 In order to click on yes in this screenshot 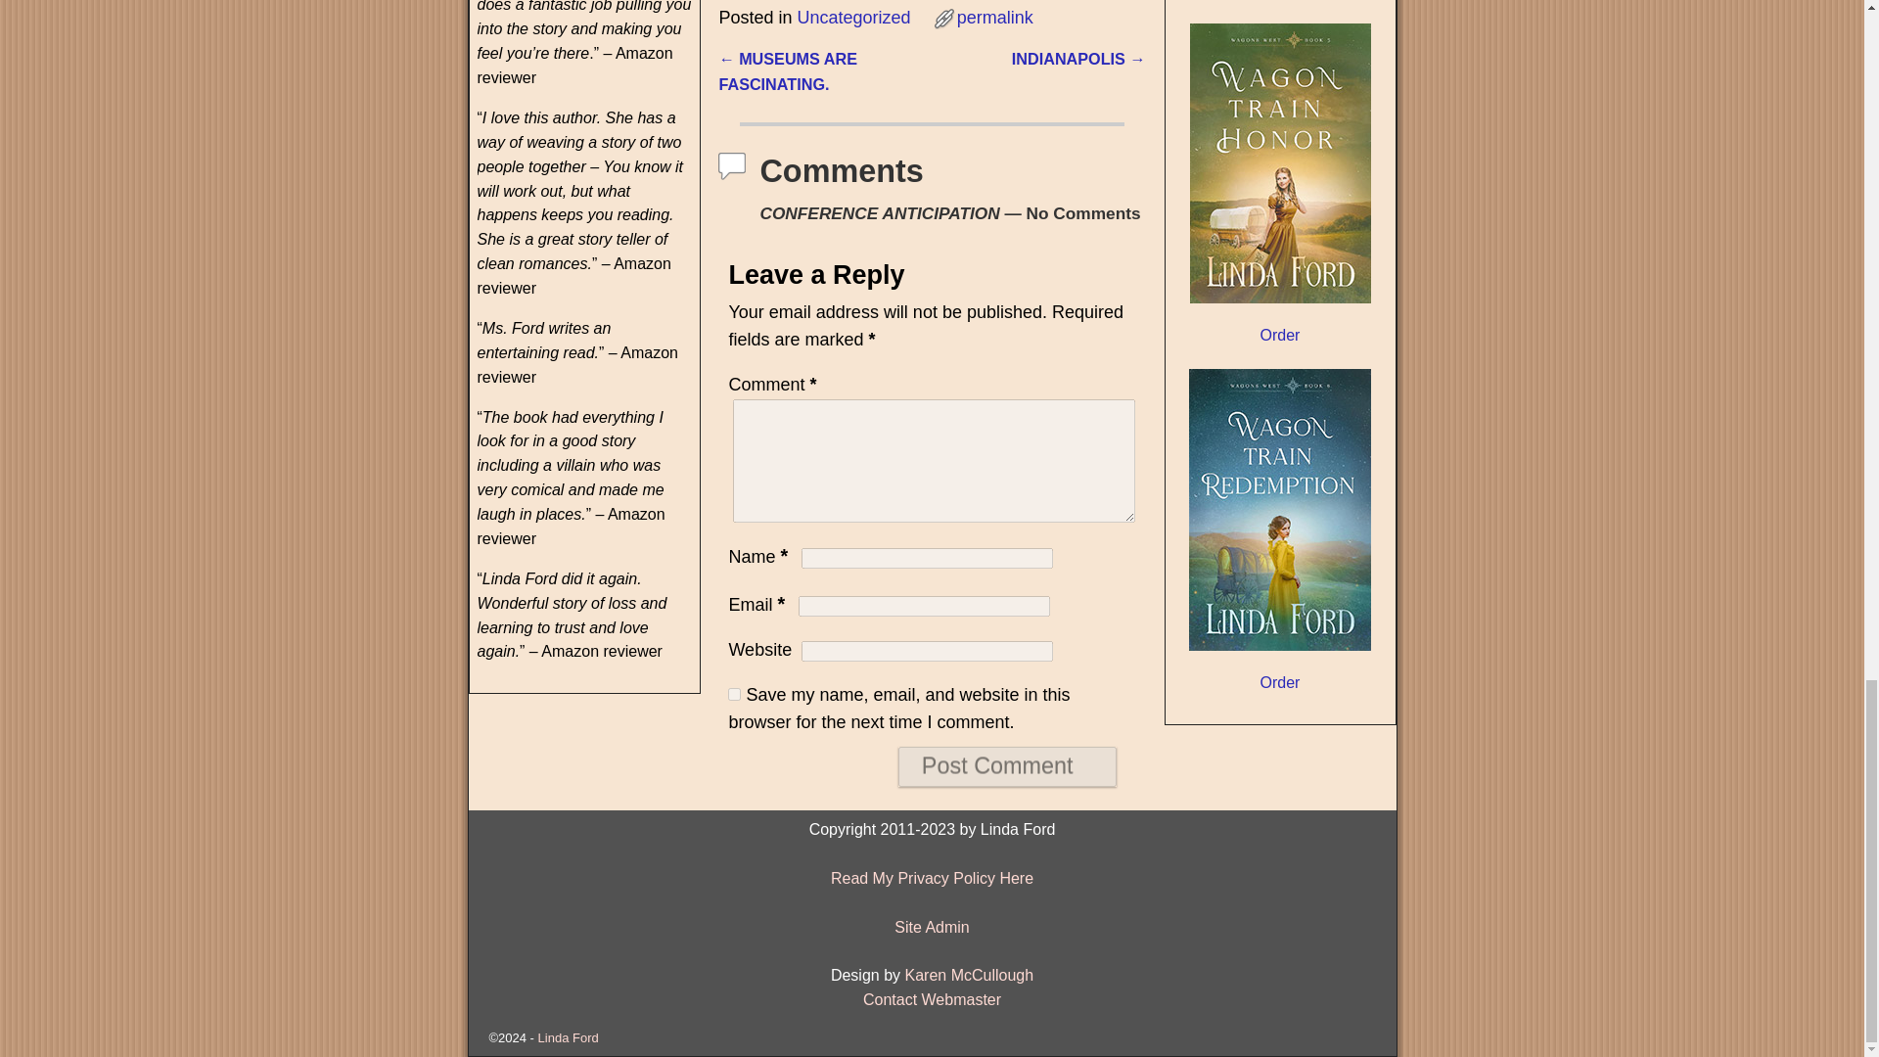, I will do `click(734, 695)`.